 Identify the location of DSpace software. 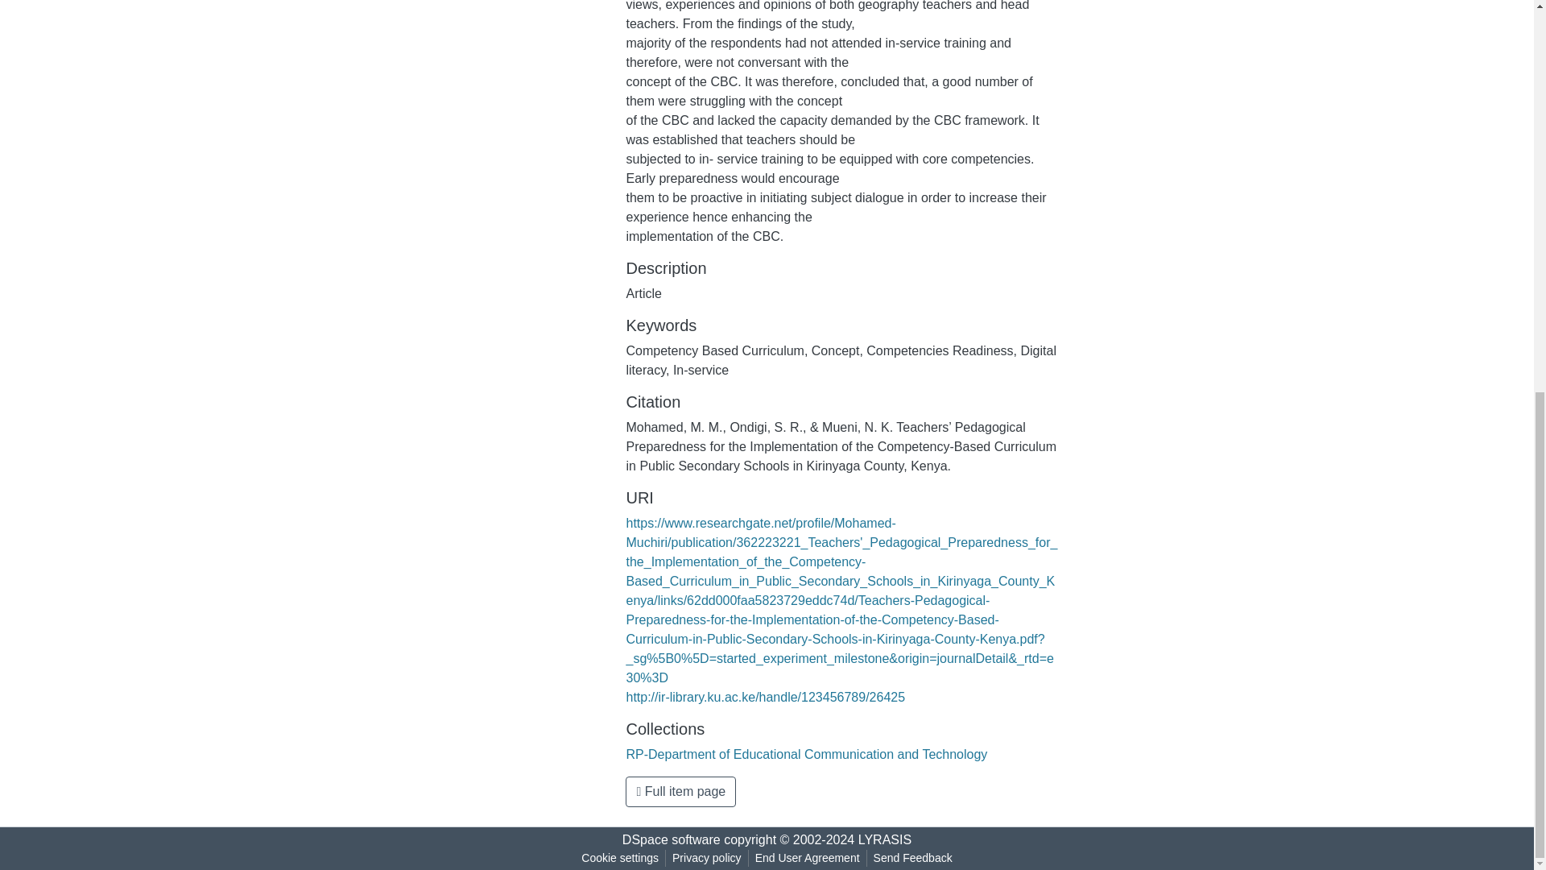
(672, 839).